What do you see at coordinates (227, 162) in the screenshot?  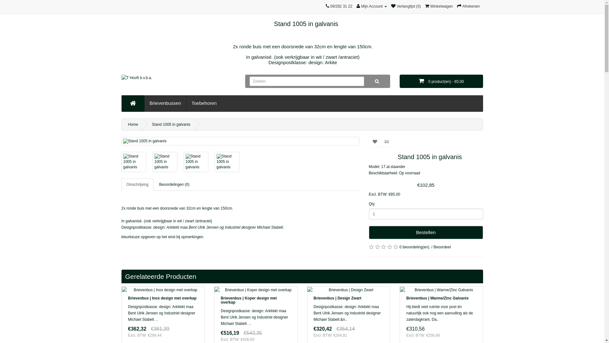 I see `Stand 1005 in galvanis` at bounding box center [227, 162].